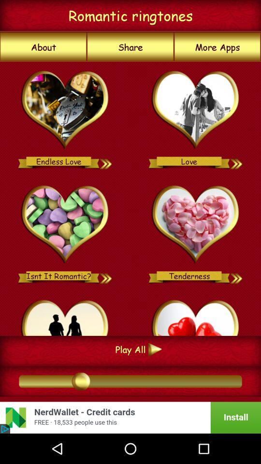 Image resolution: width=261 pixels, height=464 pixels. Describe the element at coordinates (65, 110) in the screenshot. I see `open page` at that location.